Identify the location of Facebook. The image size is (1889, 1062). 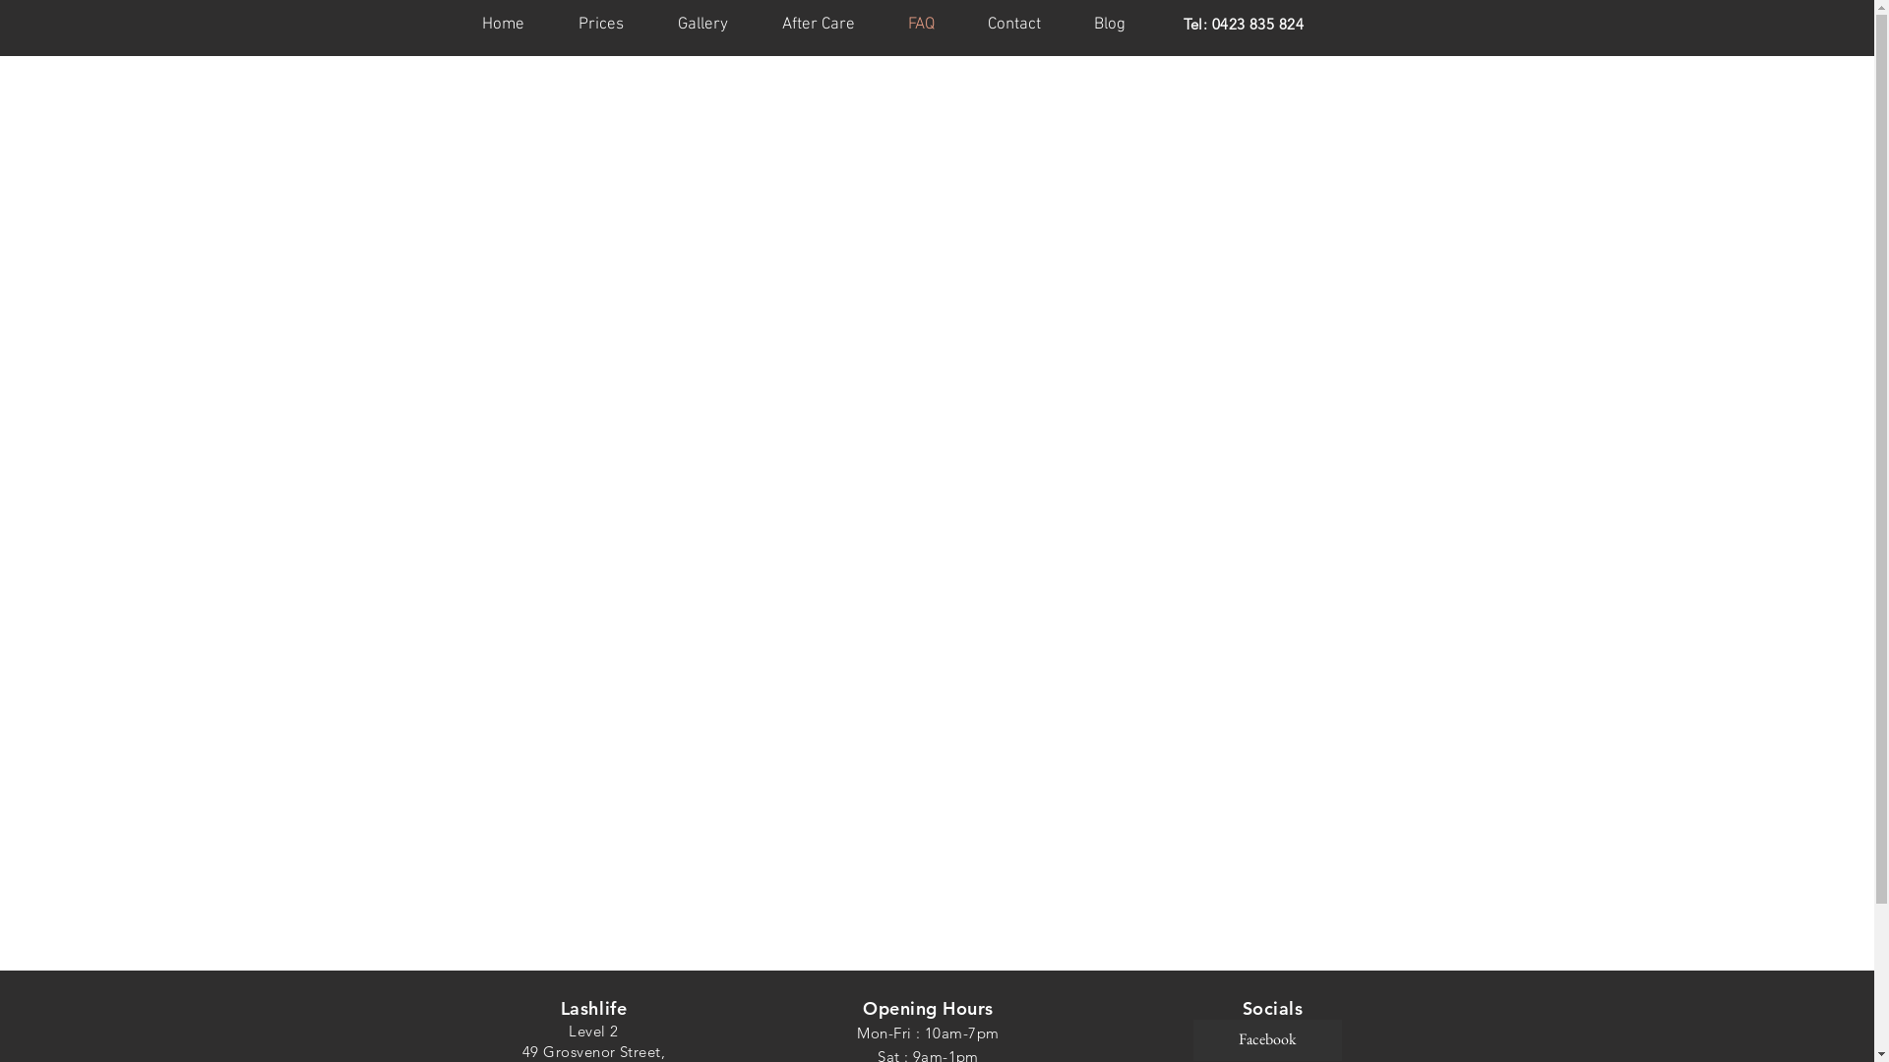
(1267, 1039).